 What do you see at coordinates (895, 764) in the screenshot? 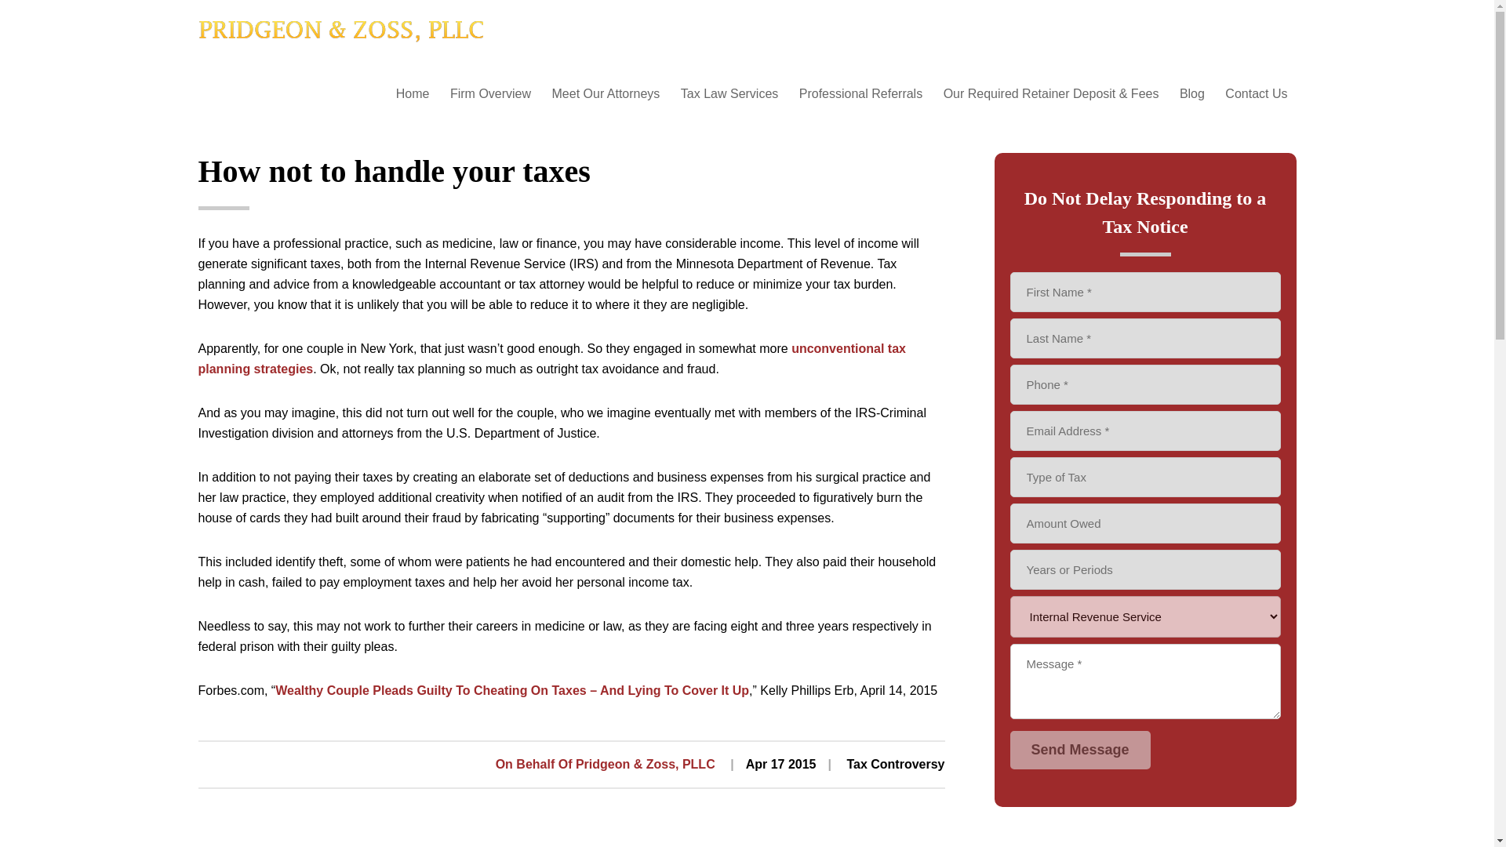
I see `Tax Controversy` at bounding box center [895, 764].